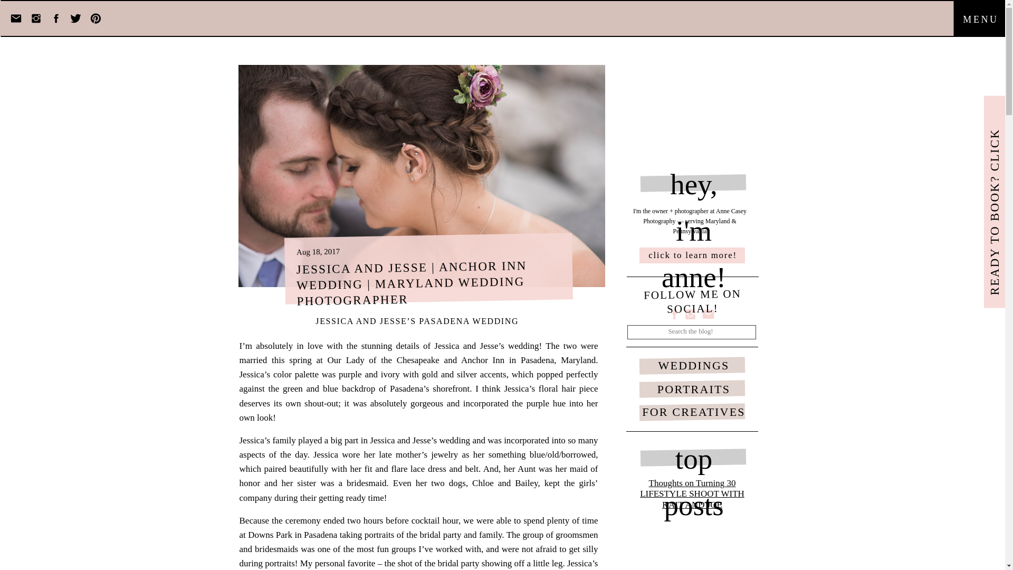 The width and height of the screenshot is (1013, 570). What do you see at coordinates (617, 530) in the screenshot?
I see `weddings` at bounding box center [617, 530].